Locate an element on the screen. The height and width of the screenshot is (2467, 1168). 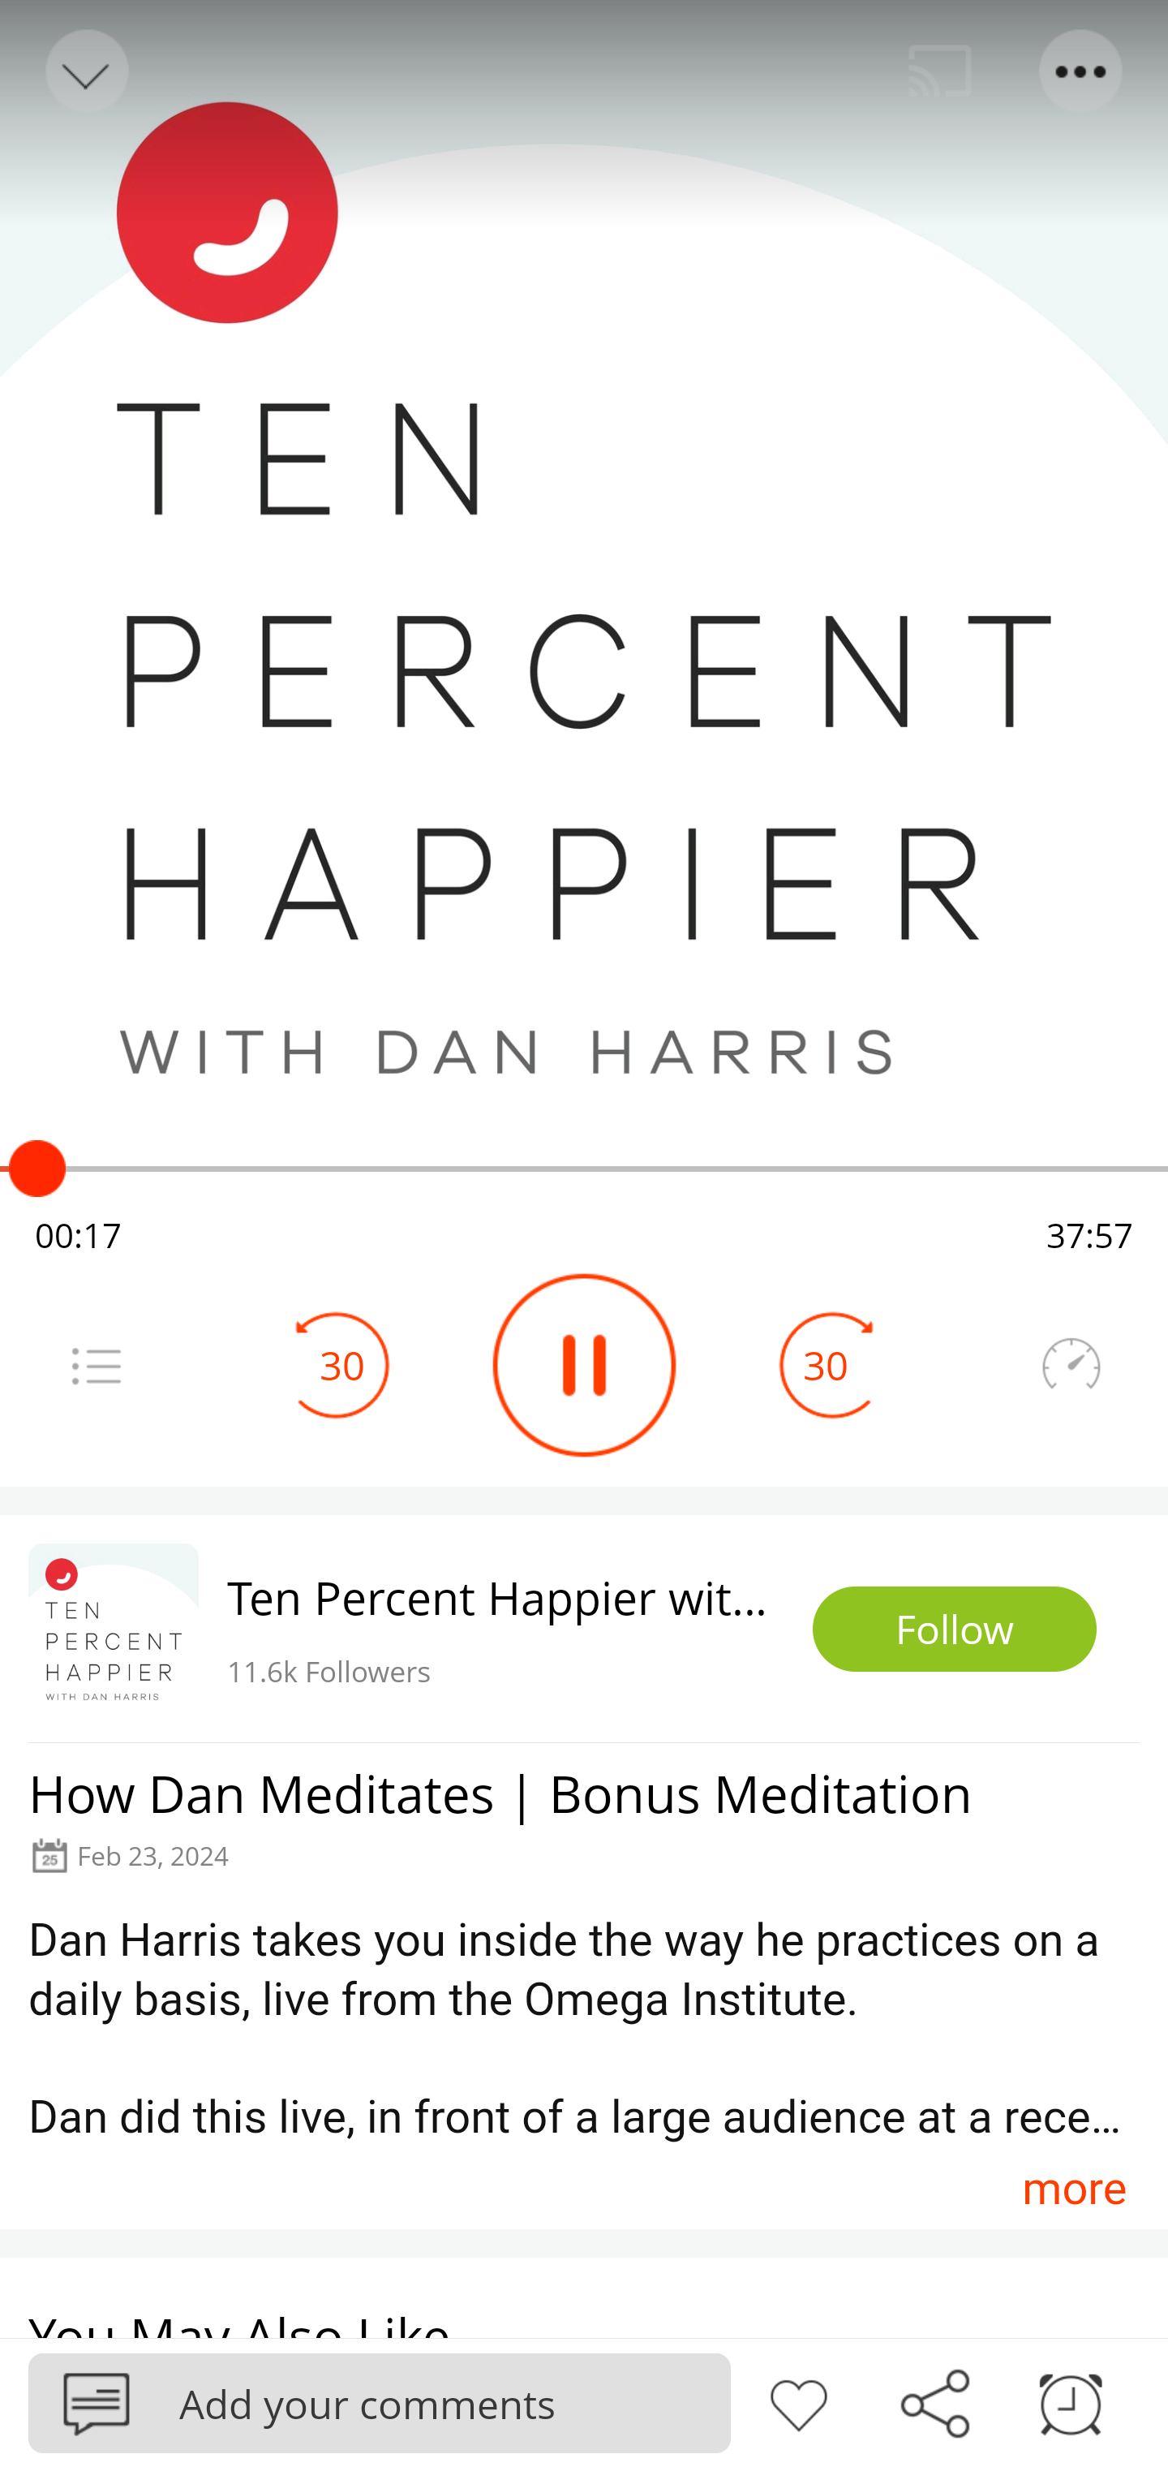
Follow is located at coordinates (955, 1630).